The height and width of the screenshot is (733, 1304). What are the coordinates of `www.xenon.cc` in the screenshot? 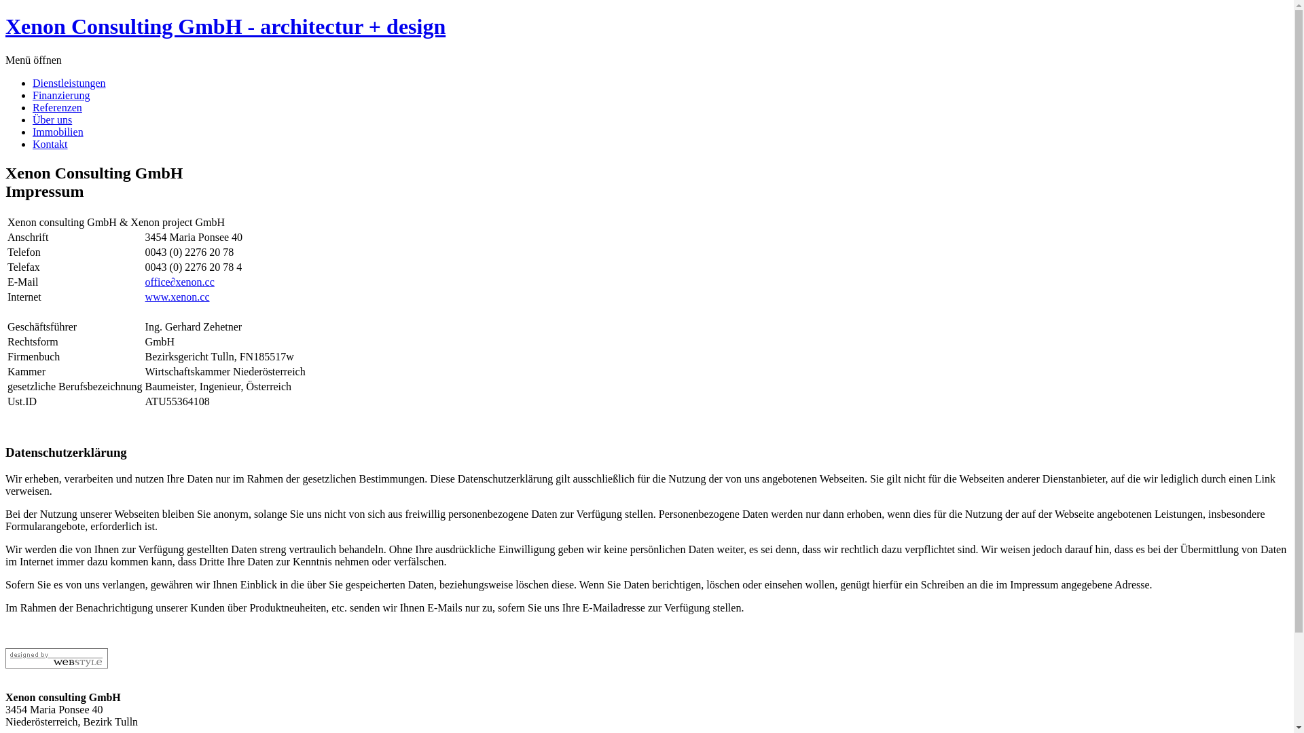 It's located at (178, 297).